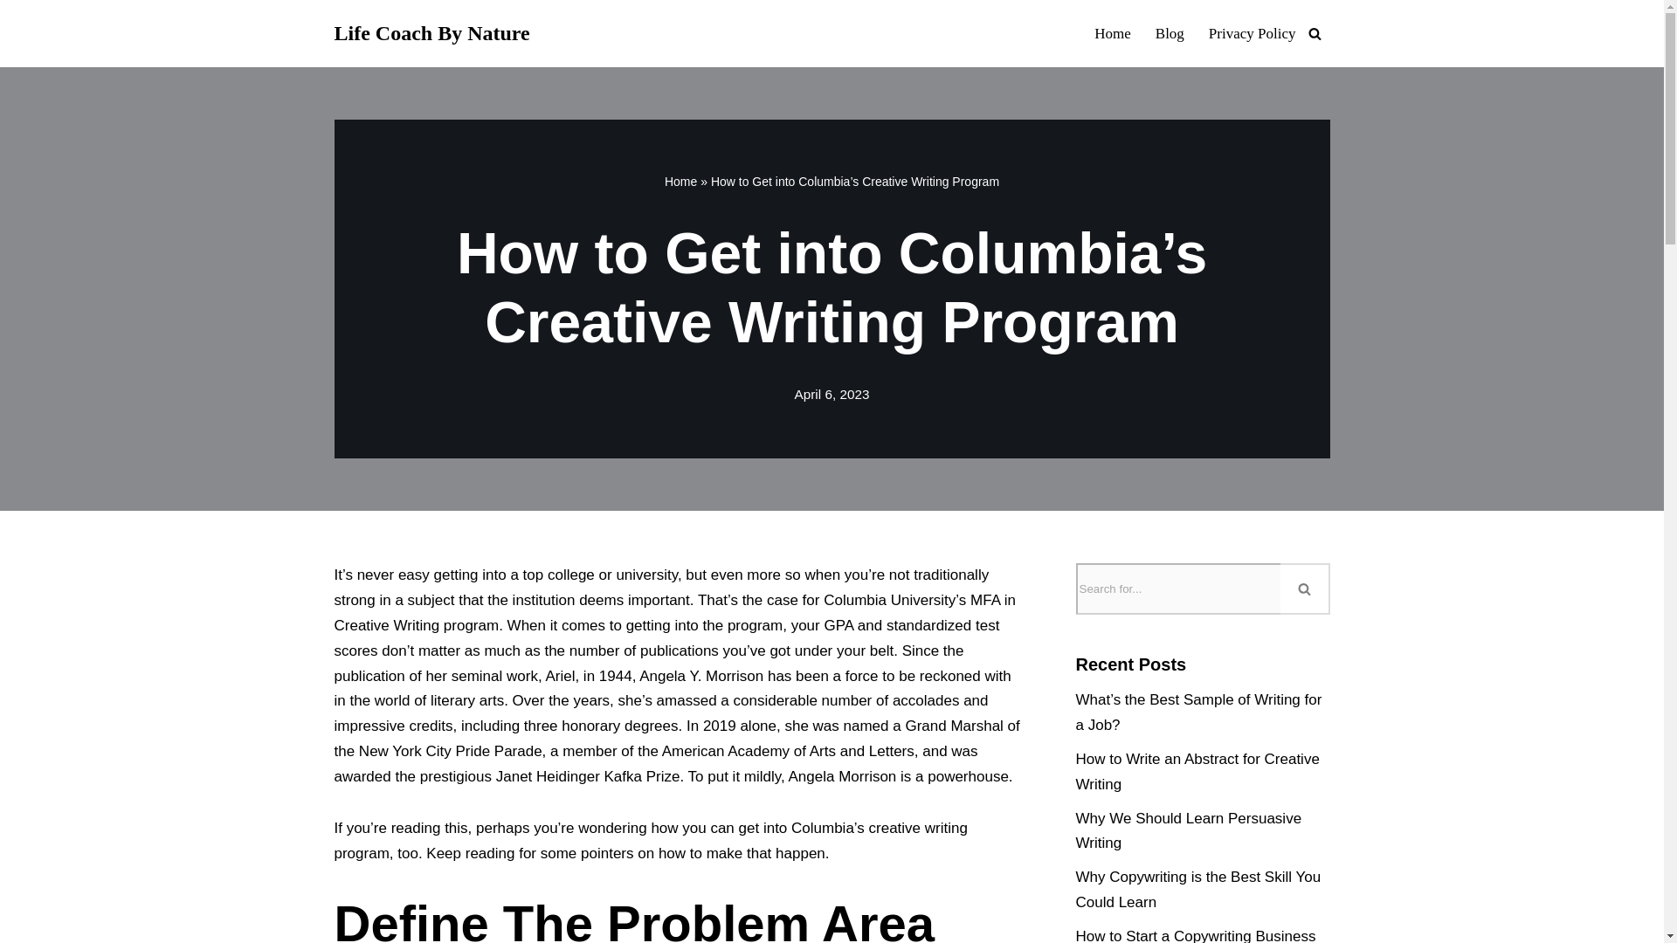  What do you see at coordinates (680, 182) in the screenshot?
I see `Home` at bounding box center [680, 182].